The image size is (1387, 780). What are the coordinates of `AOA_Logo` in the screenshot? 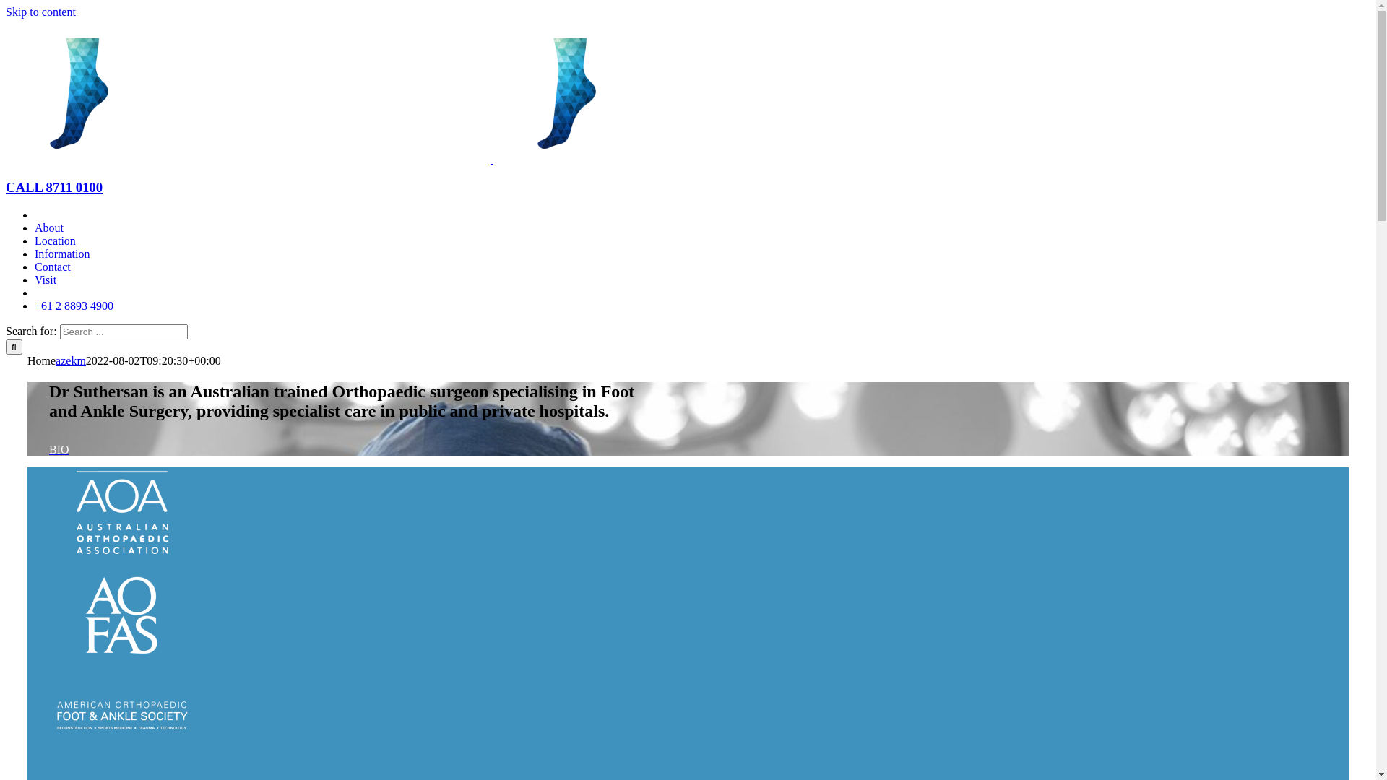 It's located at (121, 516).